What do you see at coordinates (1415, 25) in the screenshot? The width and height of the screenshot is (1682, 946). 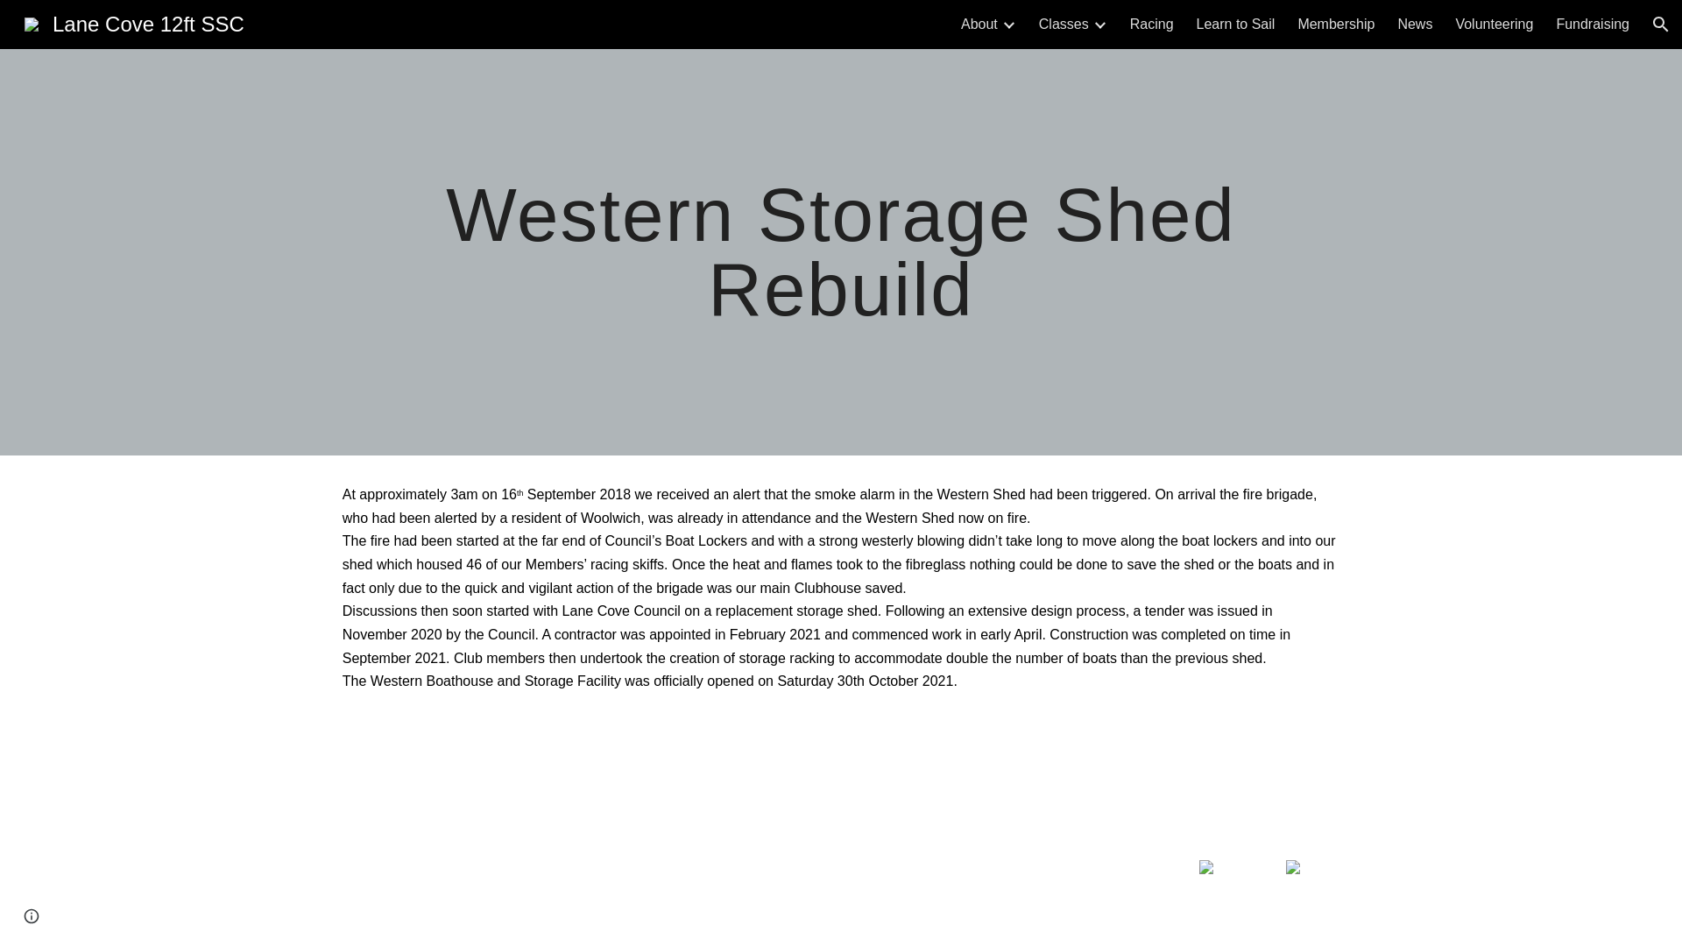 I see `News` at bounding box center [1415, 25].